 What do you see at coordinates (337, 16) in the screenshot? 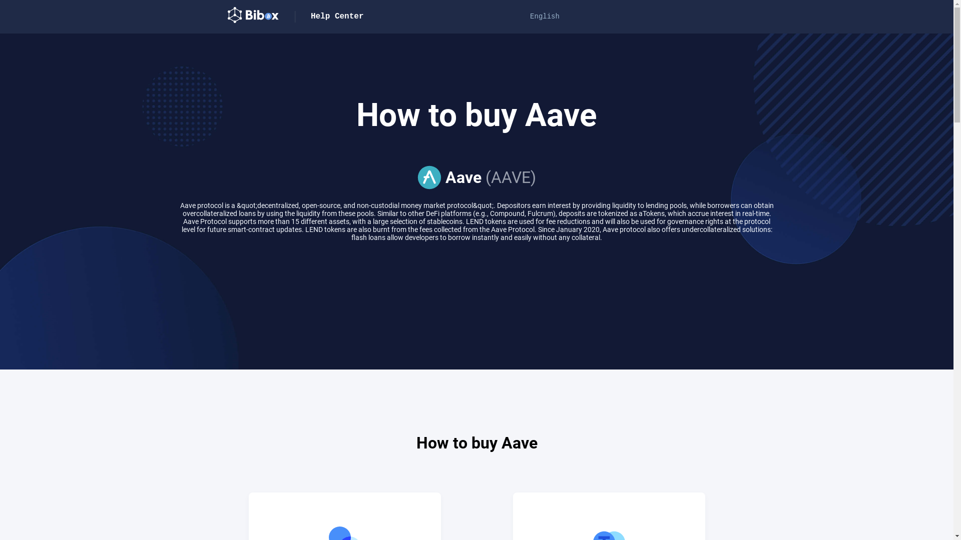
I see `Help Center` at bounding box center [337, 16].